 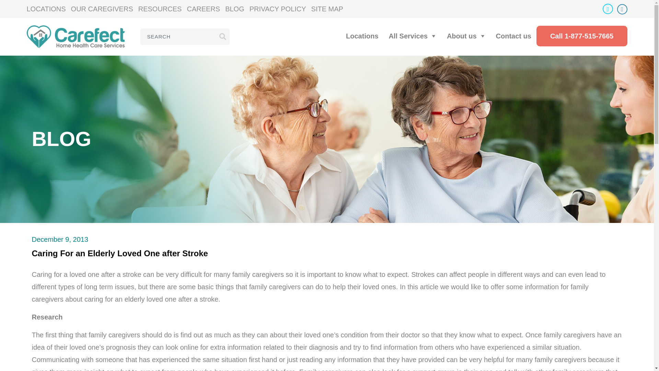 I want to click on Locations, so click(x=362, y=36).